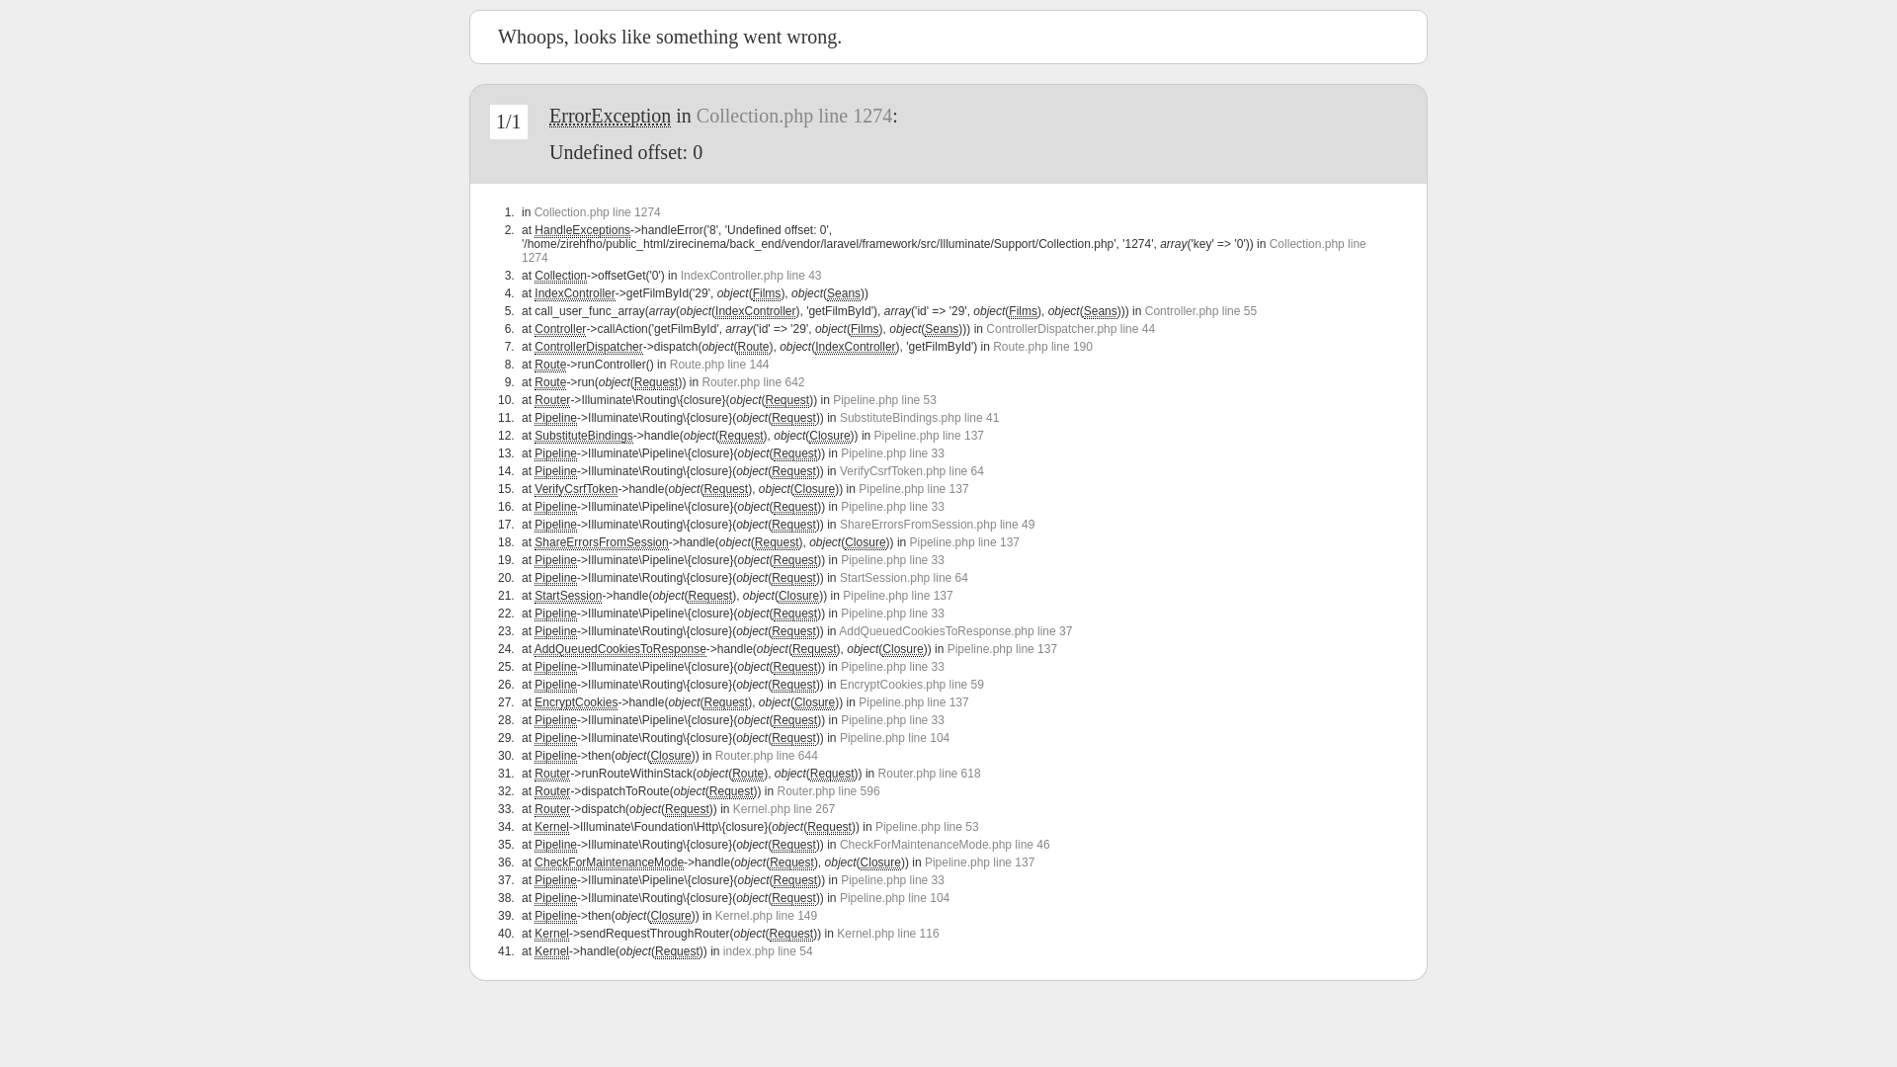 This screenshot has height=1067, width=1897. Describe the element at coordinates (927, 827) in the screenshot. I see `Pipeline.php line 53` at that location.